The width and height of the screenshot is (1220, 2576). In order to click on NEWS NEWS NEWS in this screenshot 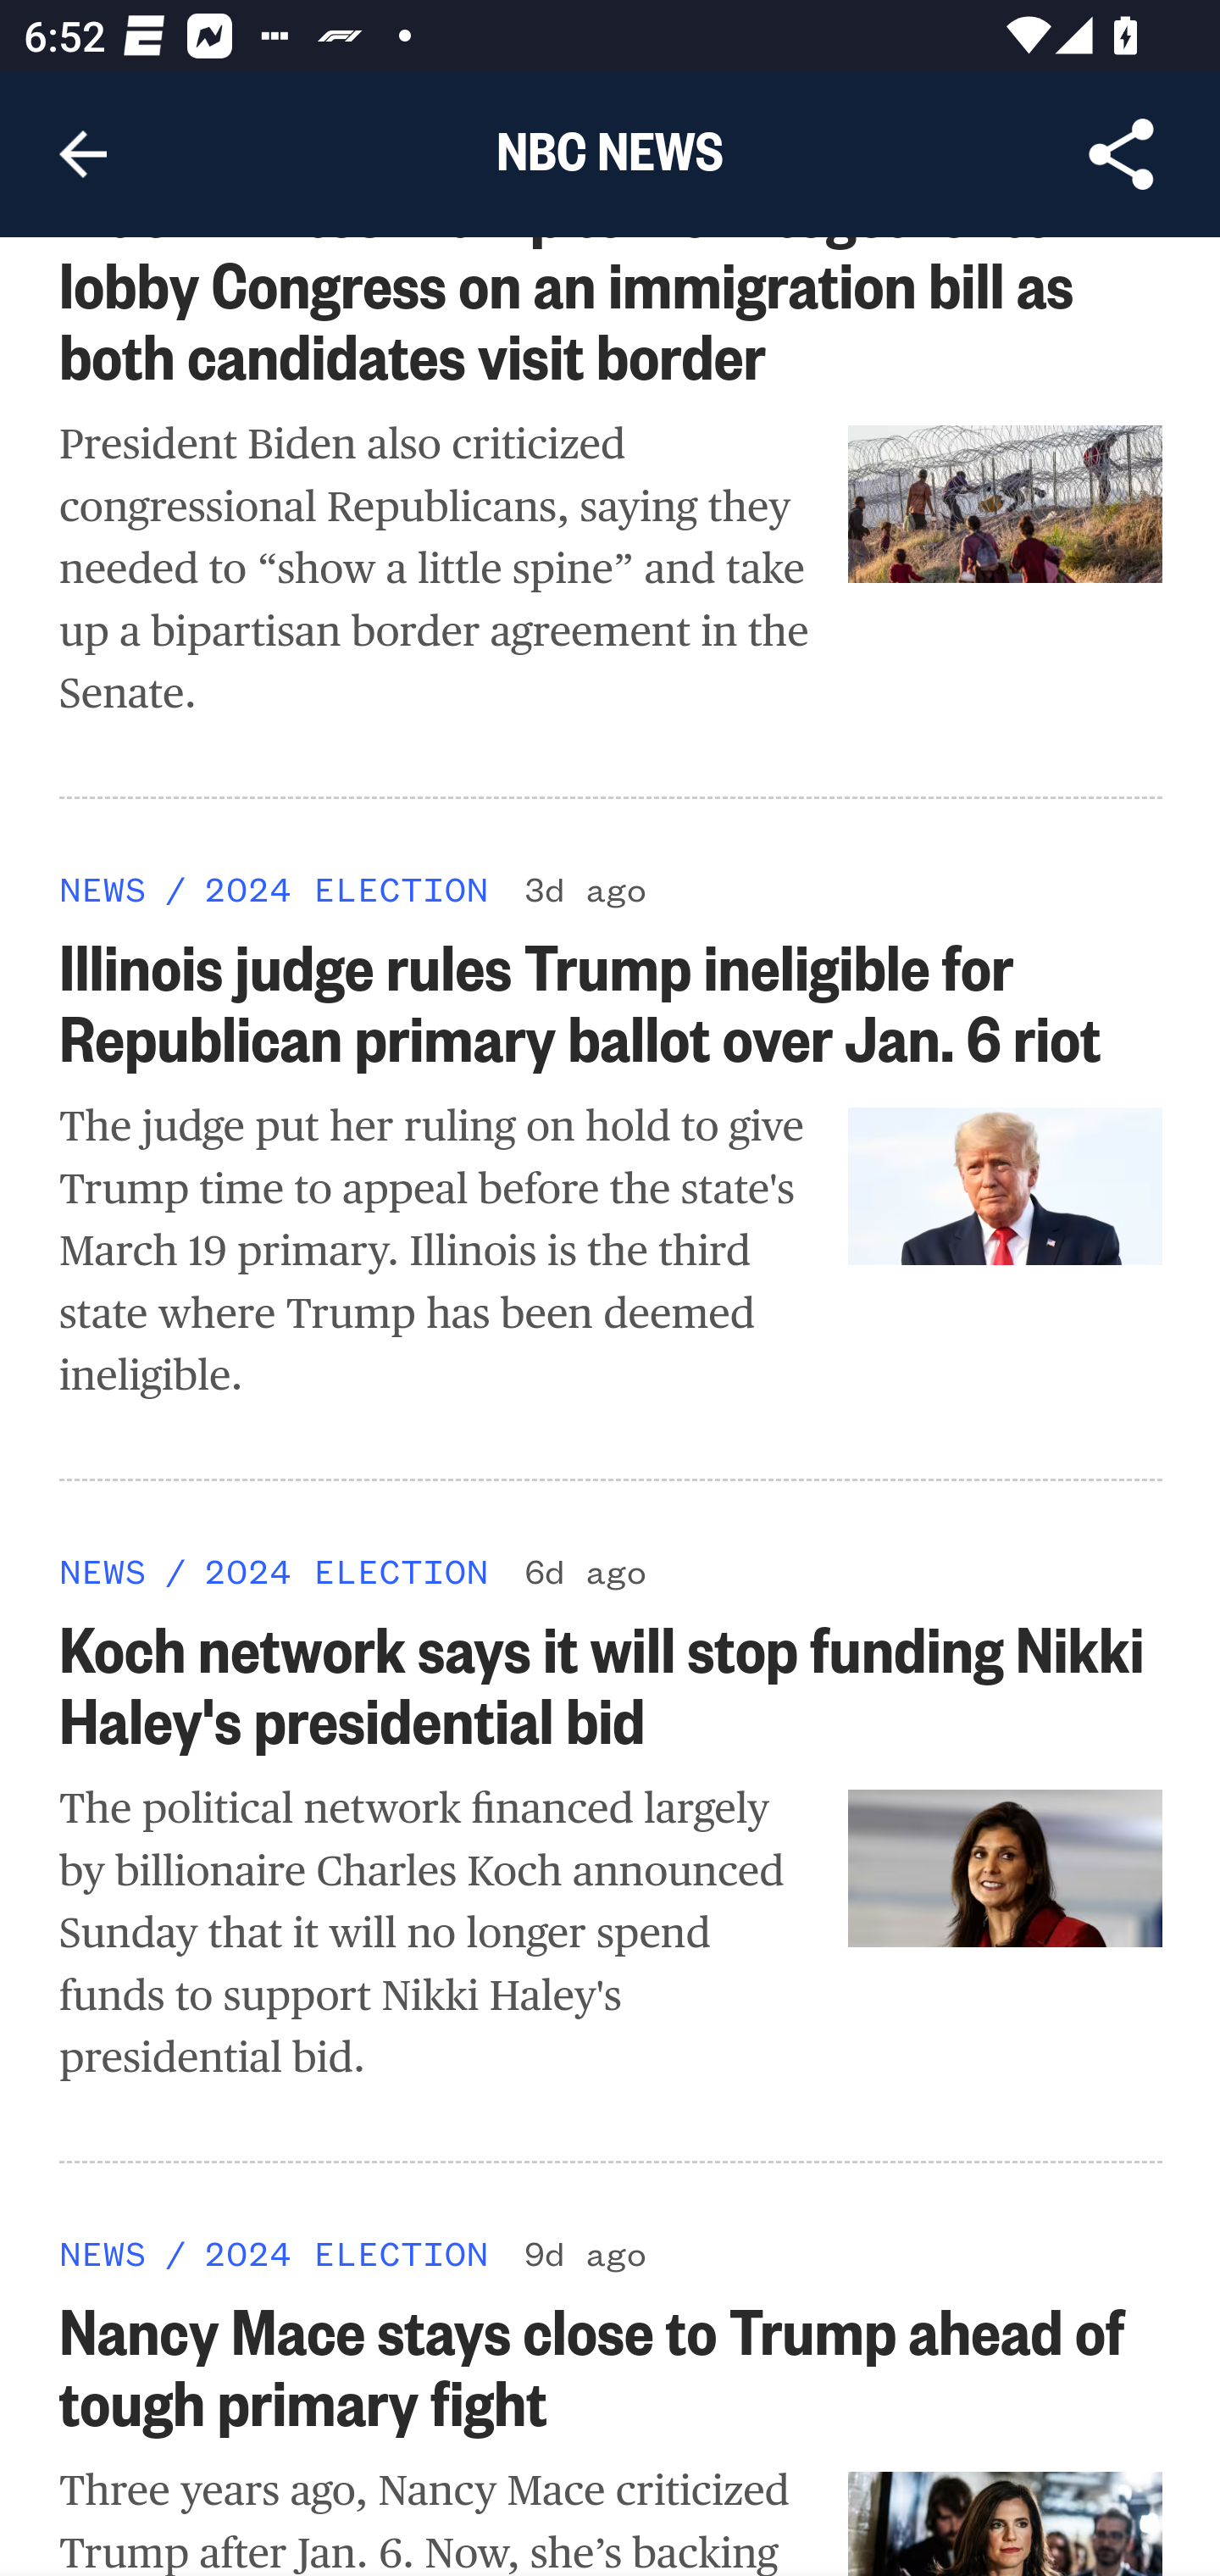, I will do `click(103, 1571)`.